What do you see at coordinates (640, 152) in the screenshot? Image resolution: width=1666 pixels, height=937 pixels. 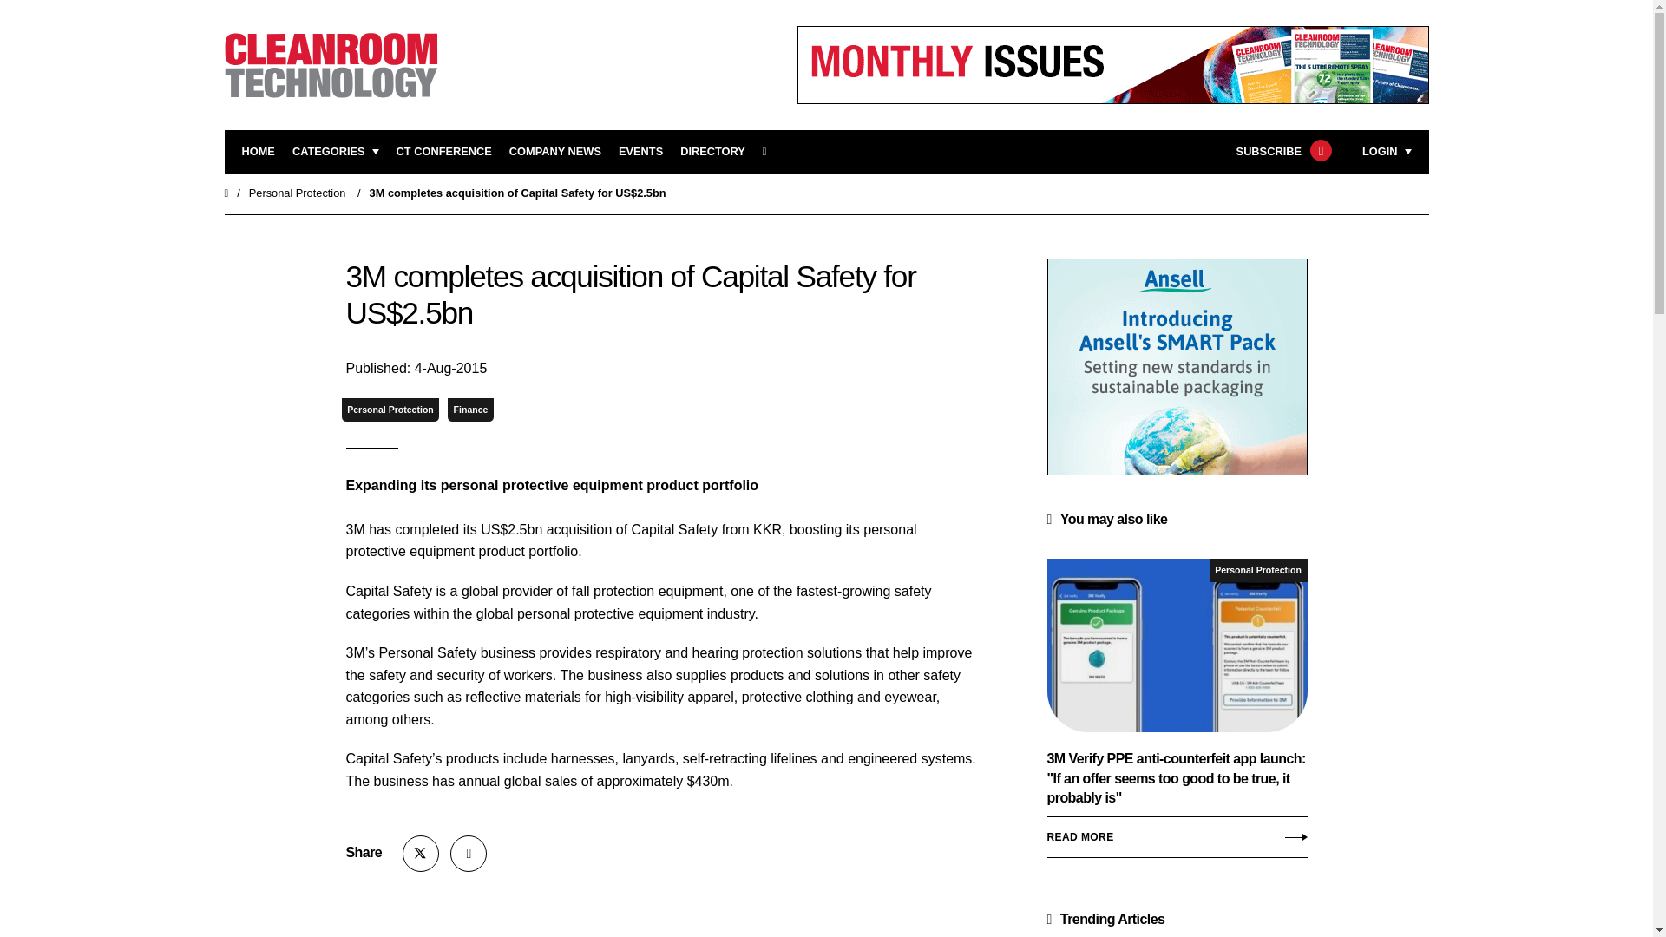 I see `EVENTS` at bounding box center [640, 152].